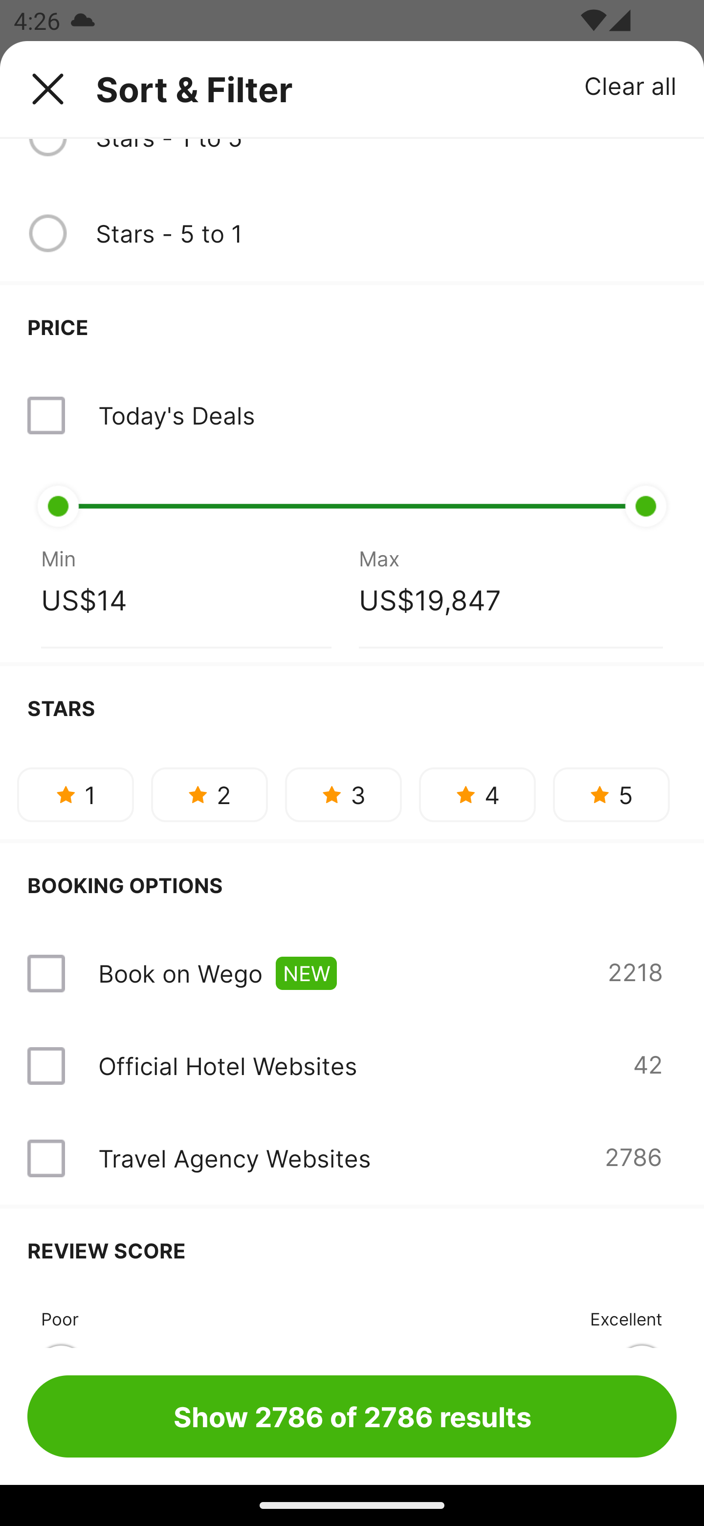 The height and width of the screenshot is (1526, 704). I want to click on Today's Deals, so click(176, 415).